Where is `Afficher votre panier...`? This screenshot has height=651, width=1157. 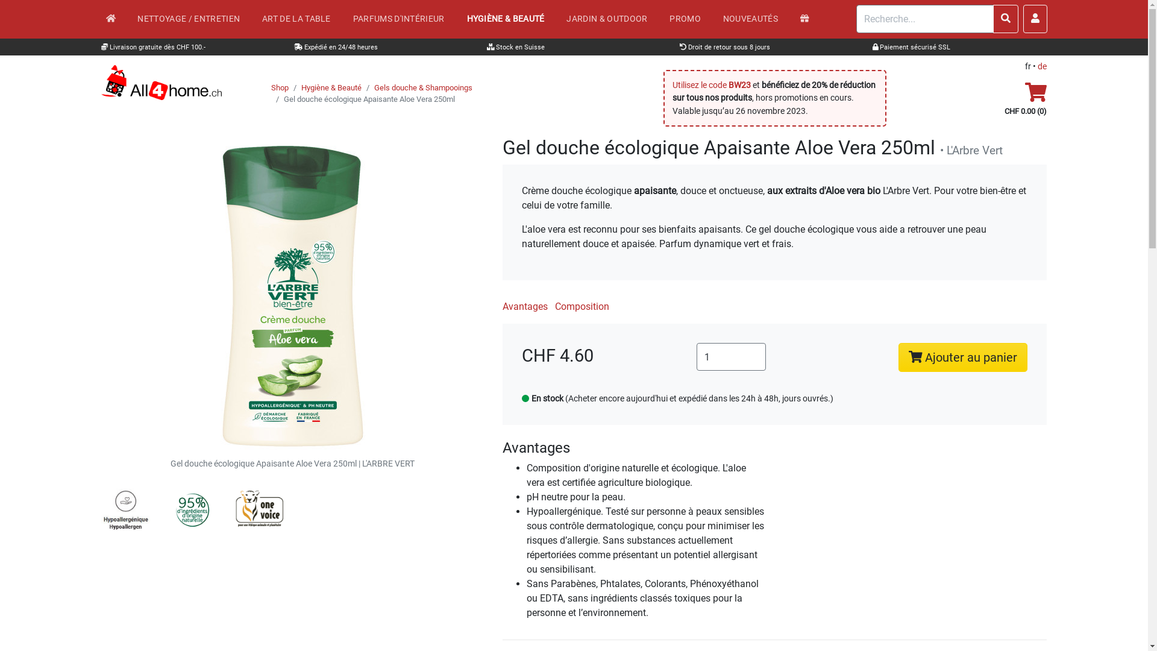
Afficher votre panier... is located at coordinates (1036, 96).